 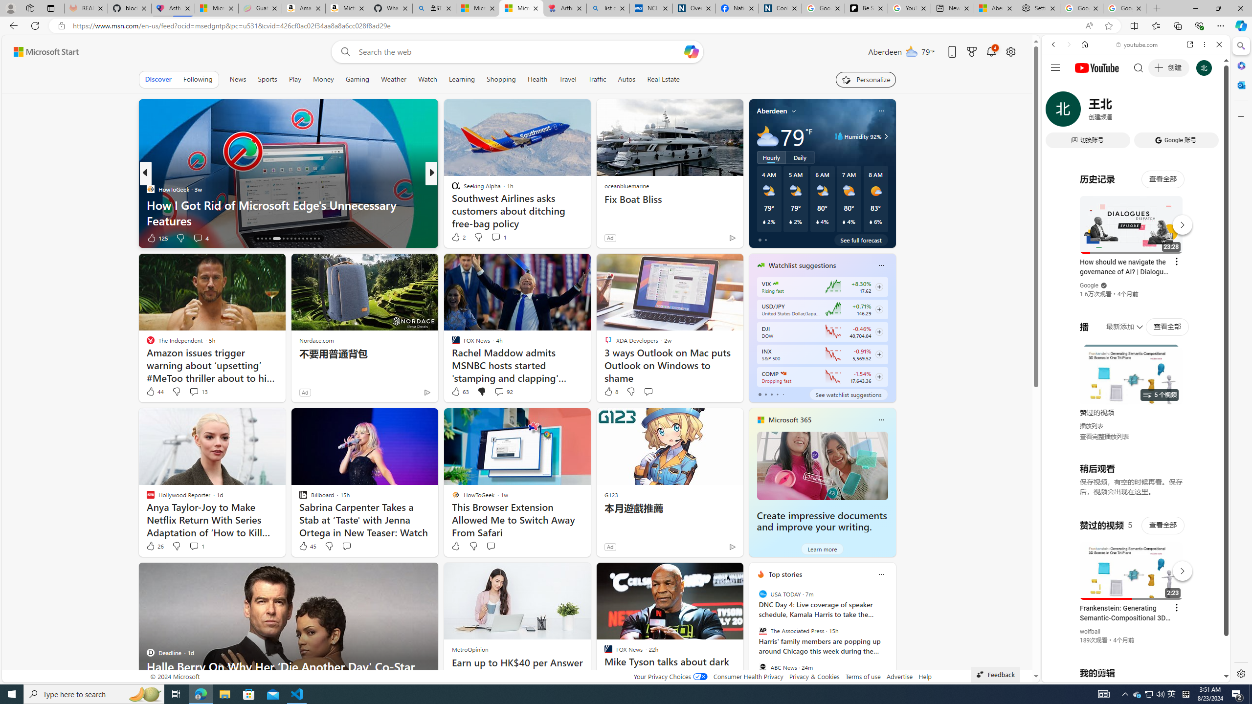 What do you see at coordinates (318, 239) in the screenshot?
I see `AutomationID: tab-30` at bounding box center [318, 239].